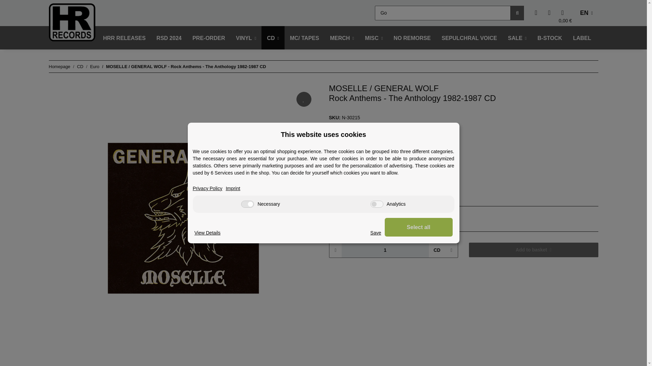 The height and width of the screenshot is (366, 652). Describe the element at coordinates (248, 204) in the screenshot. I see `on` at that location.